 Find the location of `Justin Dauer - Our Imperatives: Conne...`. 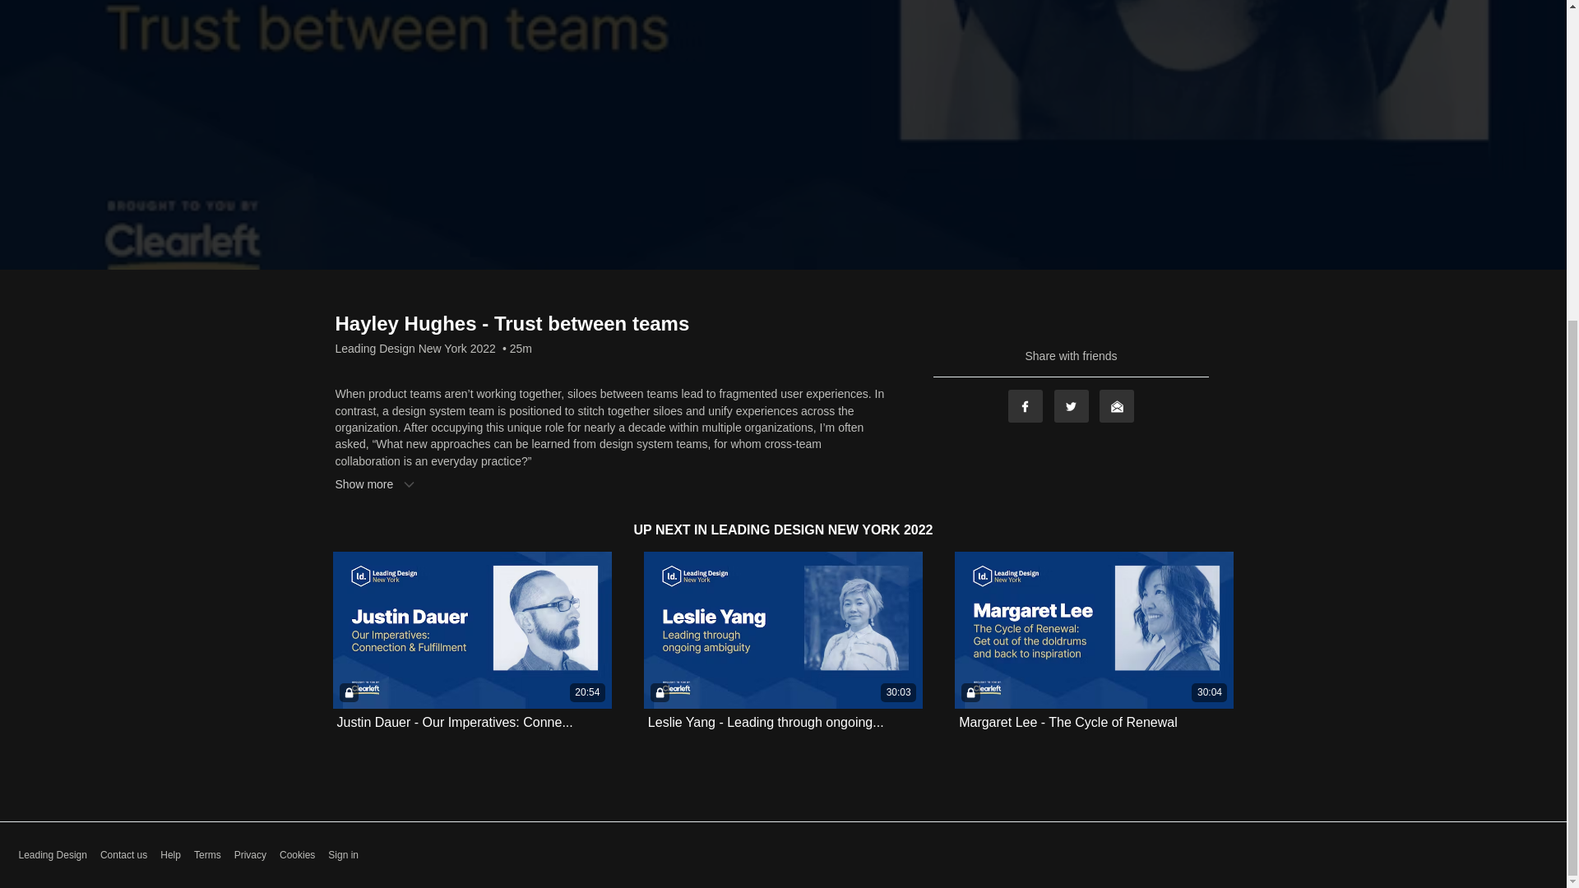

Justin Dauer - Our Imperatives: Conne... is located at coordinates (455, 722).